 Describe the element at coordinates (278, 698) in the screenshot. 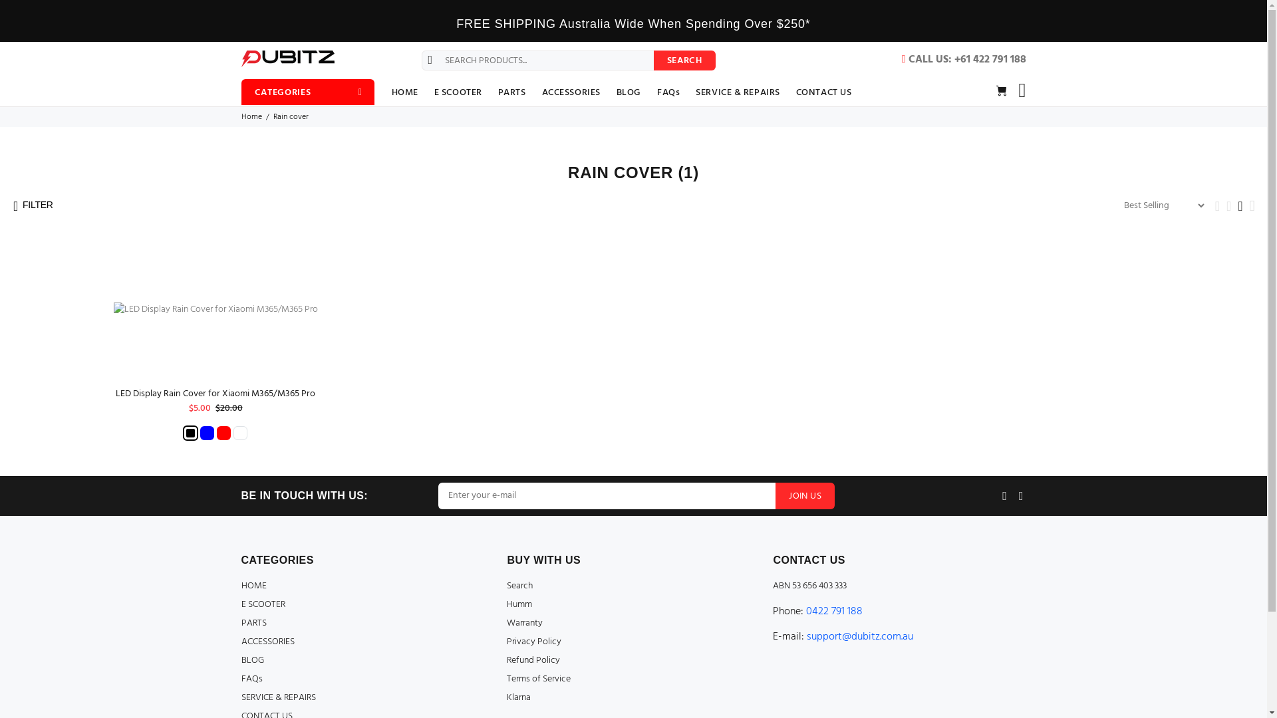

I see `SERVICE & REPAIRS` at that location.